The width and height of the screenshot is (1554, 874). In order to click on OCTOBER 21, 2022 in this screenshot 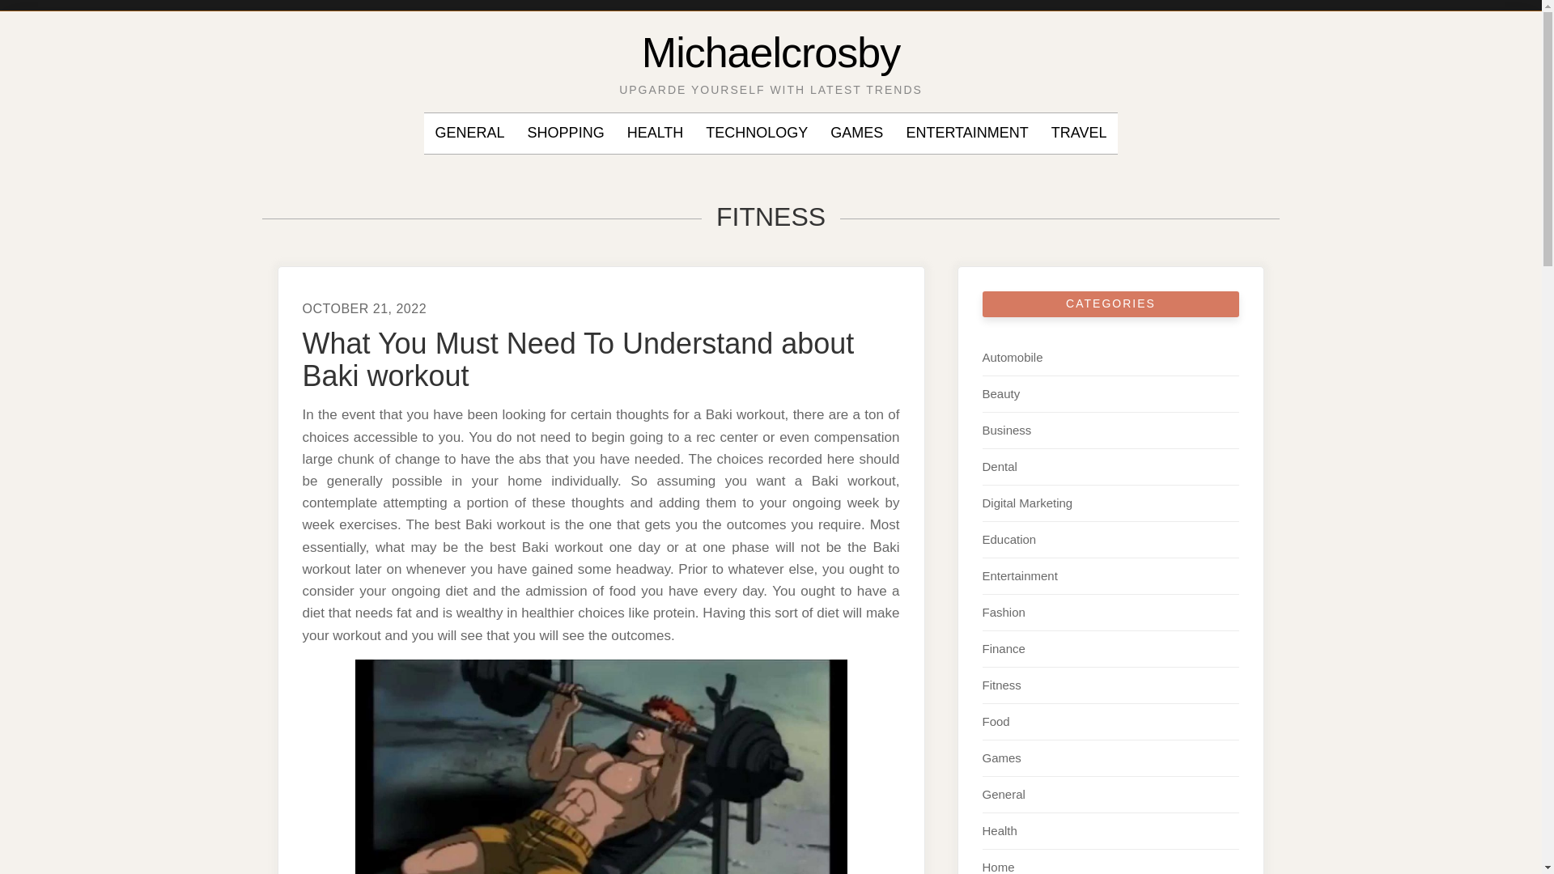, I will do `click(365, 308)`.